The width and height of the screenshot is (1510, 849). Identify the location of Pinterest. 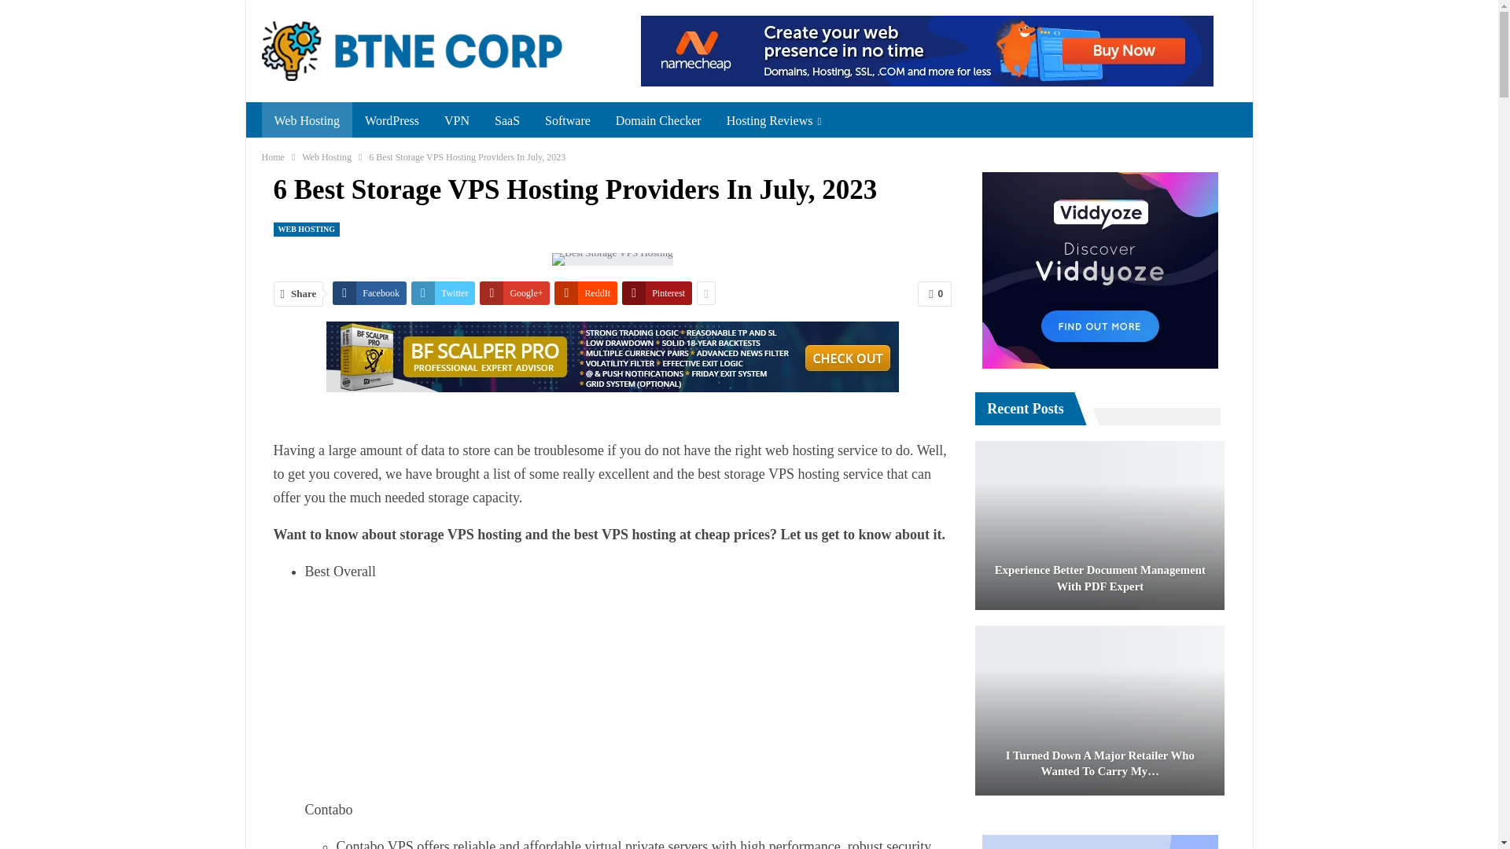
(657, 292).